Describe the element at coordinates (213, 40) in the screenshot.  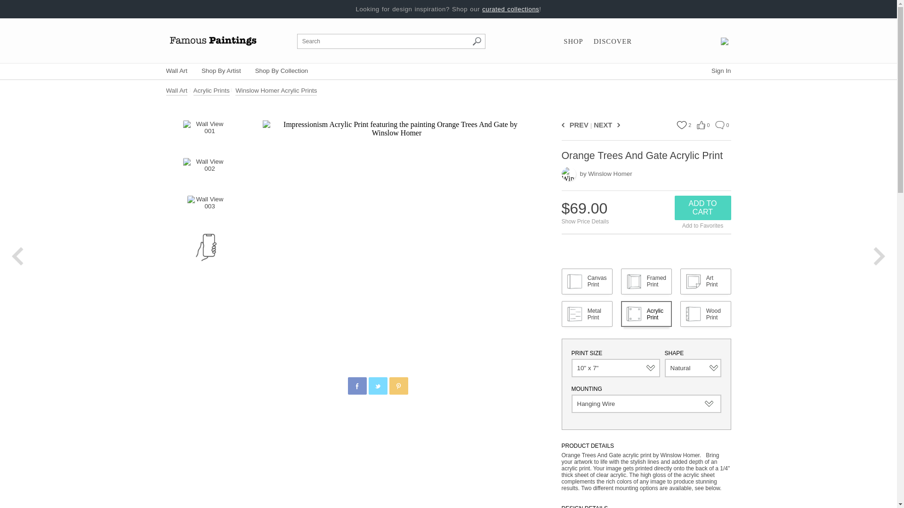
I see `Famous Paintings` at that location.